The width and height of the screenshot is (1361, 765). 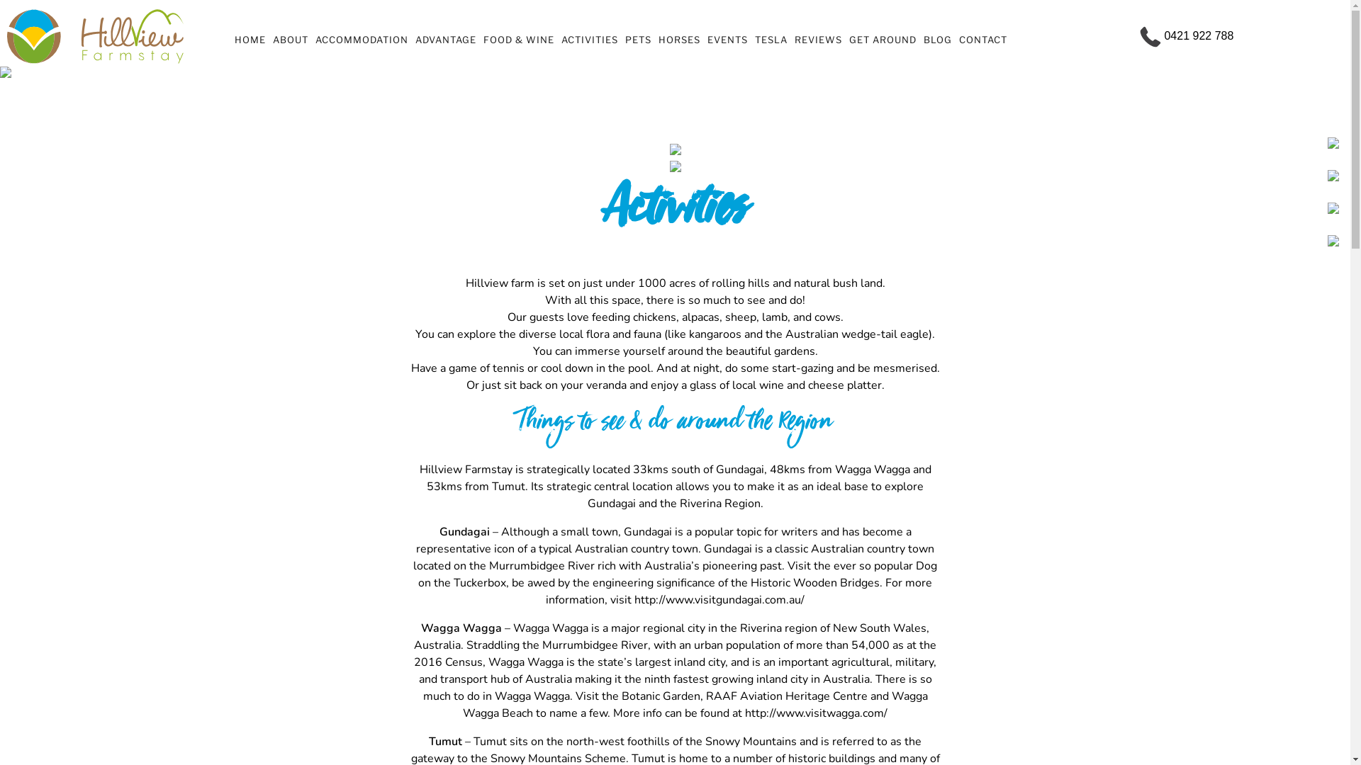 I want to click on Hillview Farmstay, so click(x=466, y=470).